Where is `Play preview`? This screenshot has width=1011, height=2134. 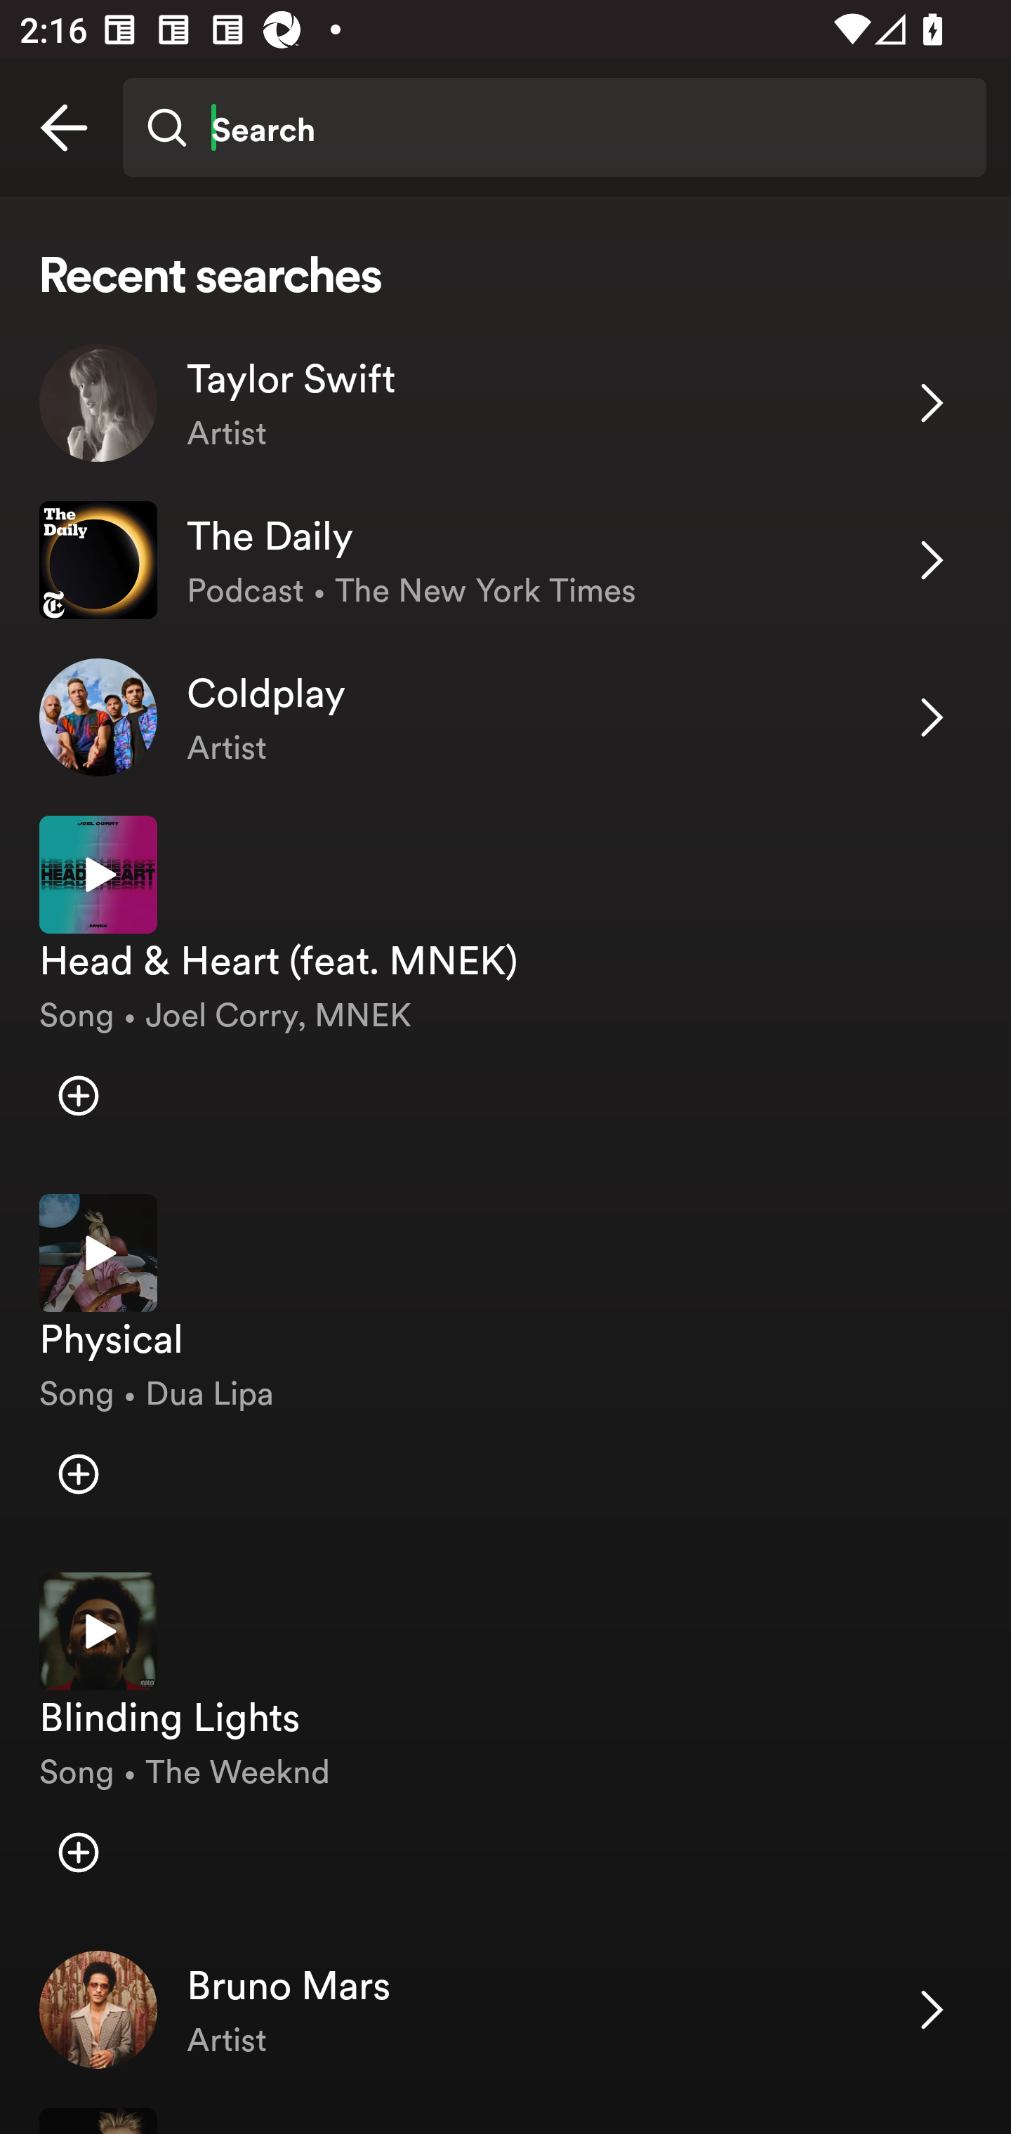
Play preview is located at coordinates (98, 1631).